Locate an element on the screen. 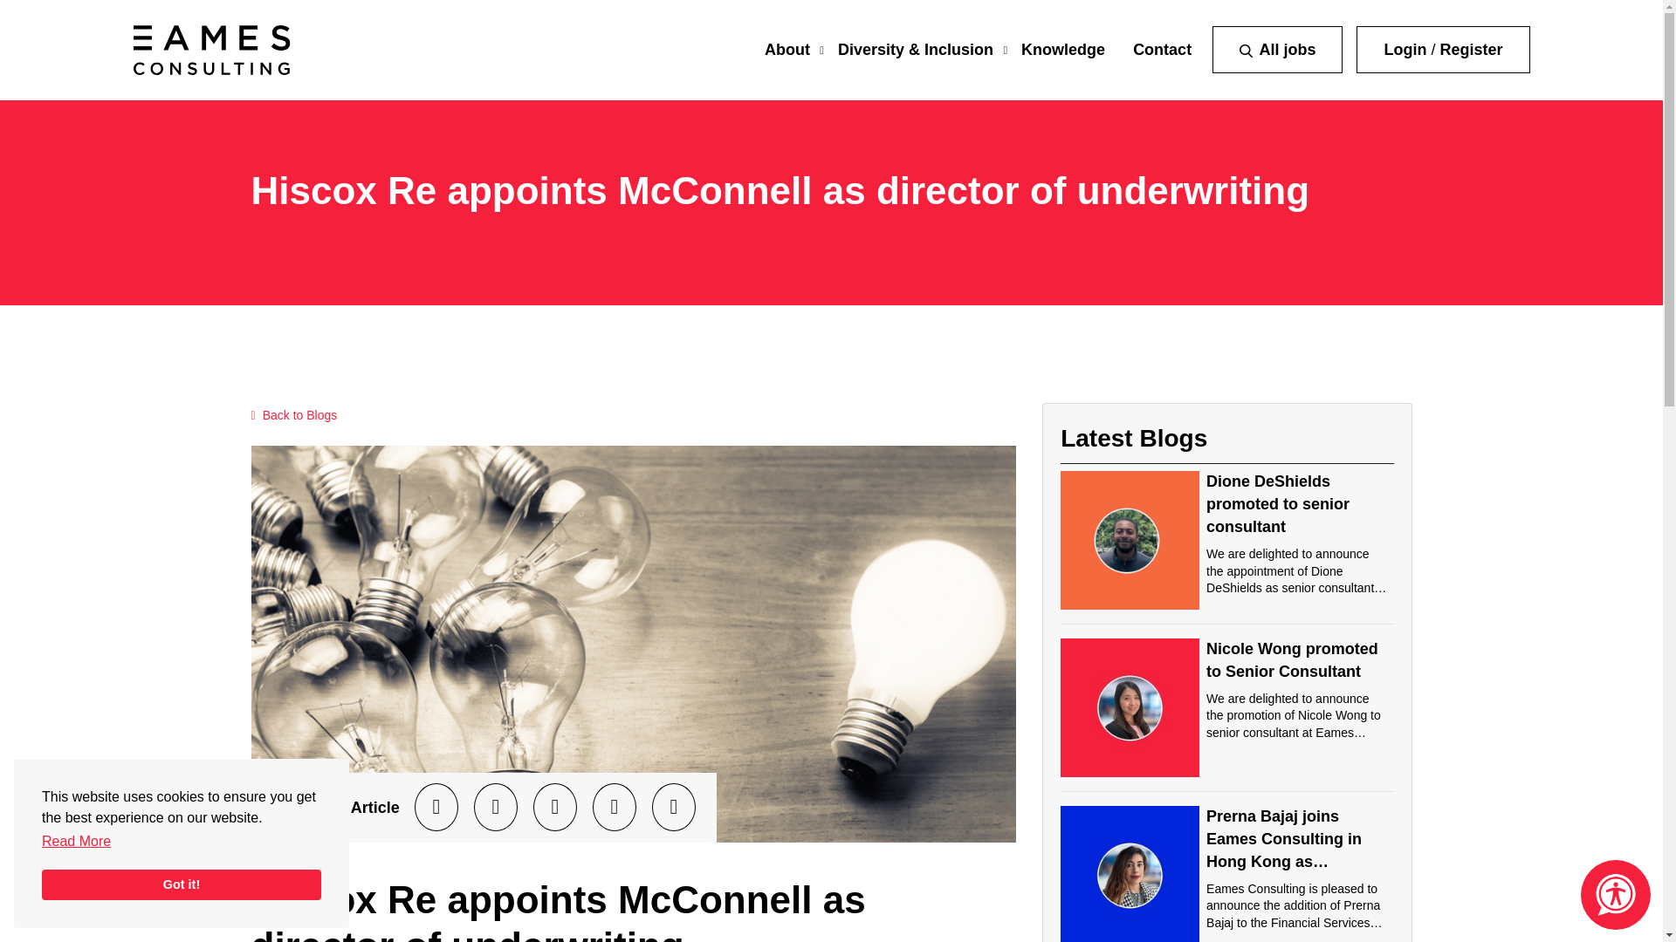 This screenshot has height=942, width=1676. Register is located at coordinates (1470, 49).